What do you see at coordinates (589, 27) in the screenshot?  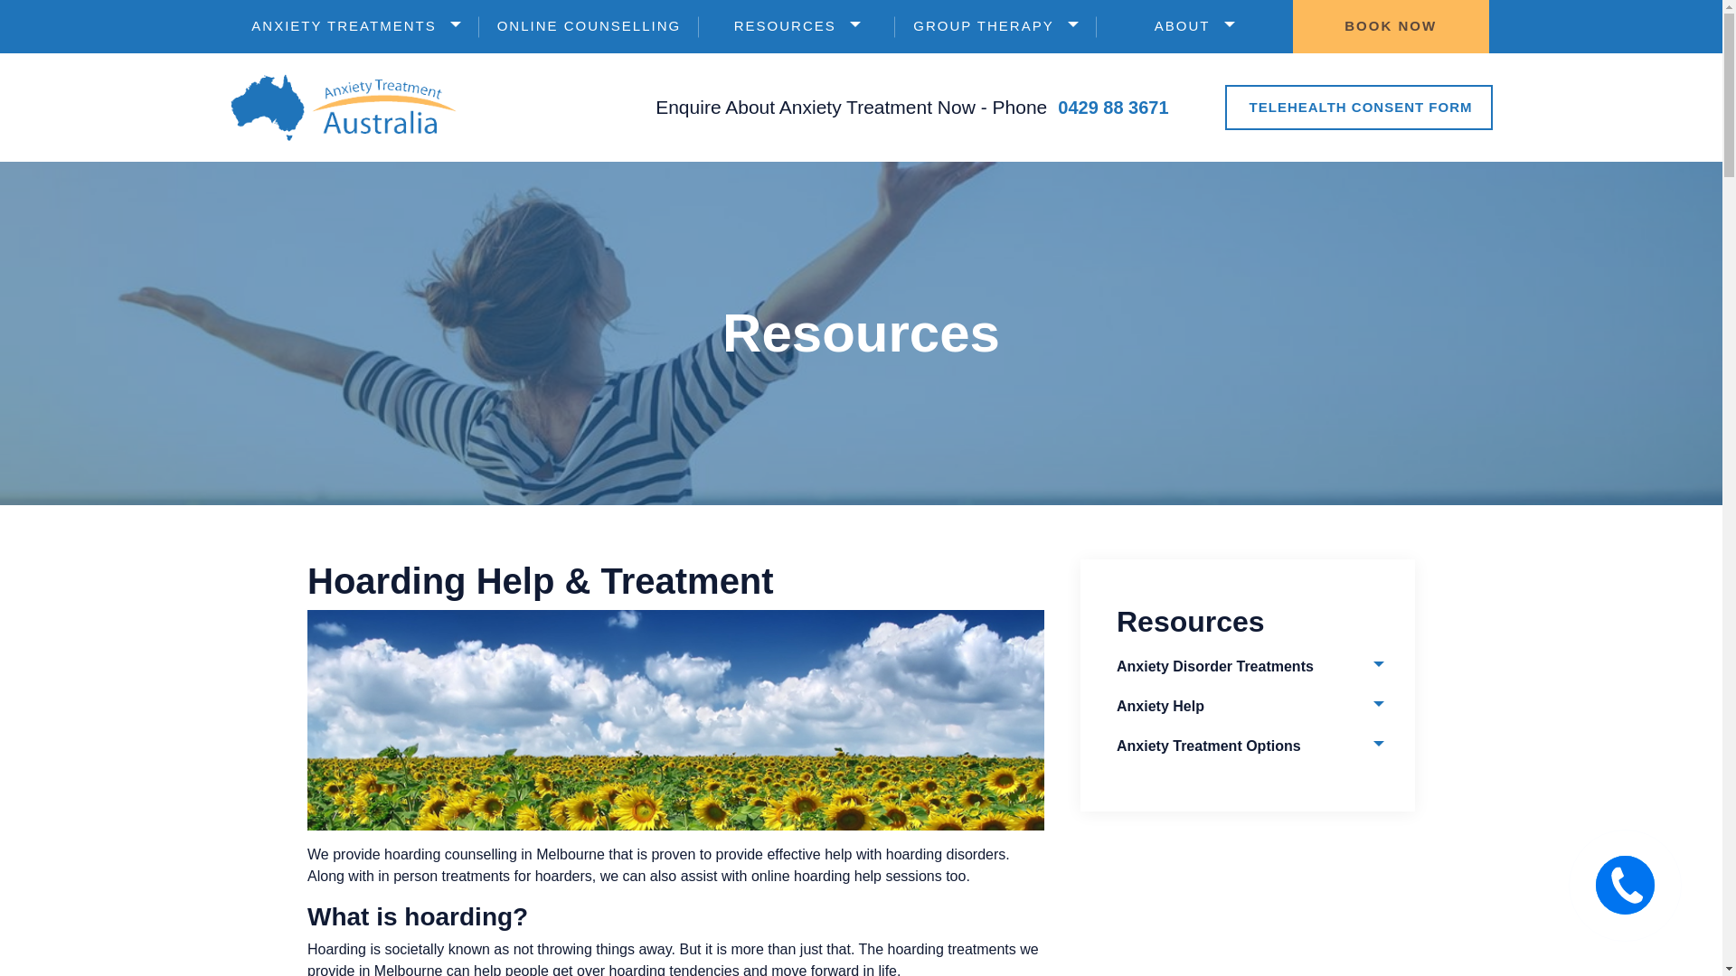 I see `ONLINE COUNSELLING` at bounding box center [589, 27].